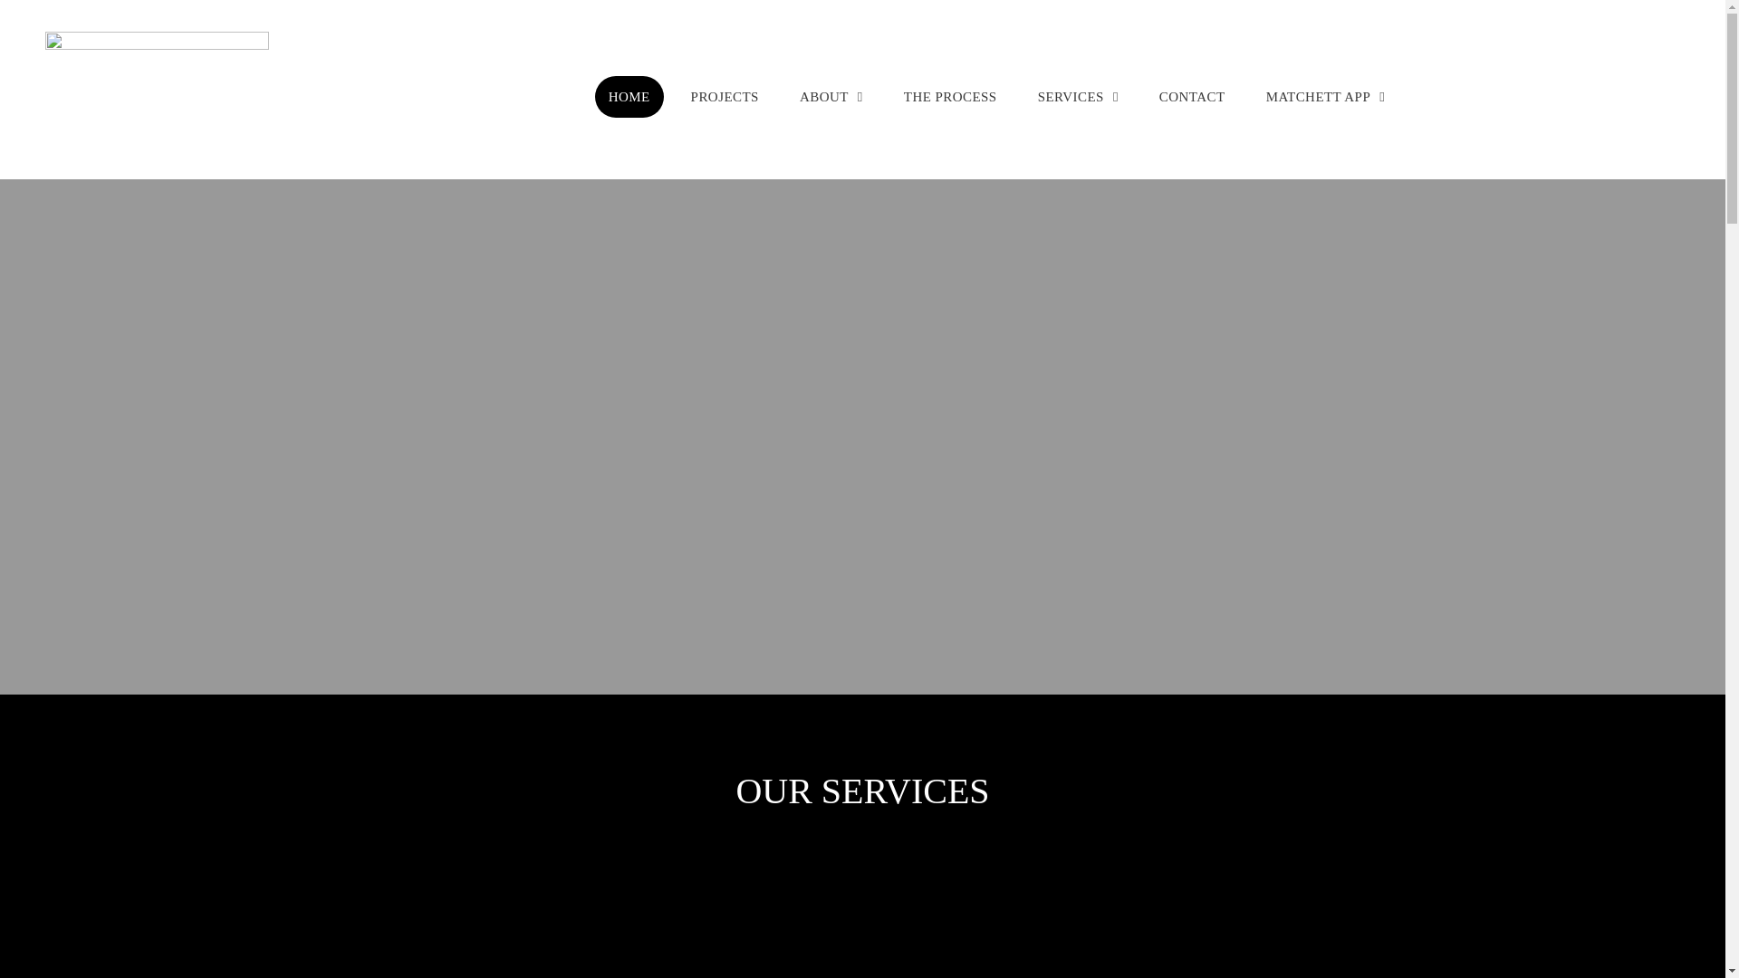 Image resolution: width=1739 pixels, height=978 pixels. I want to click on CONTACT, so click(1192, 98).